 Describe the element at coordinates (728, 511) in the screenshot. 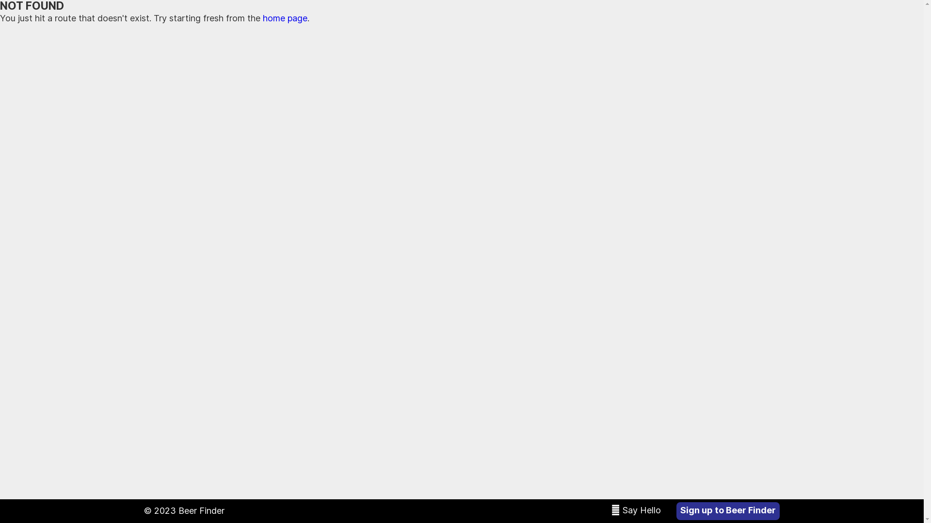

I see `Sign up to Beer Finder` at that location.